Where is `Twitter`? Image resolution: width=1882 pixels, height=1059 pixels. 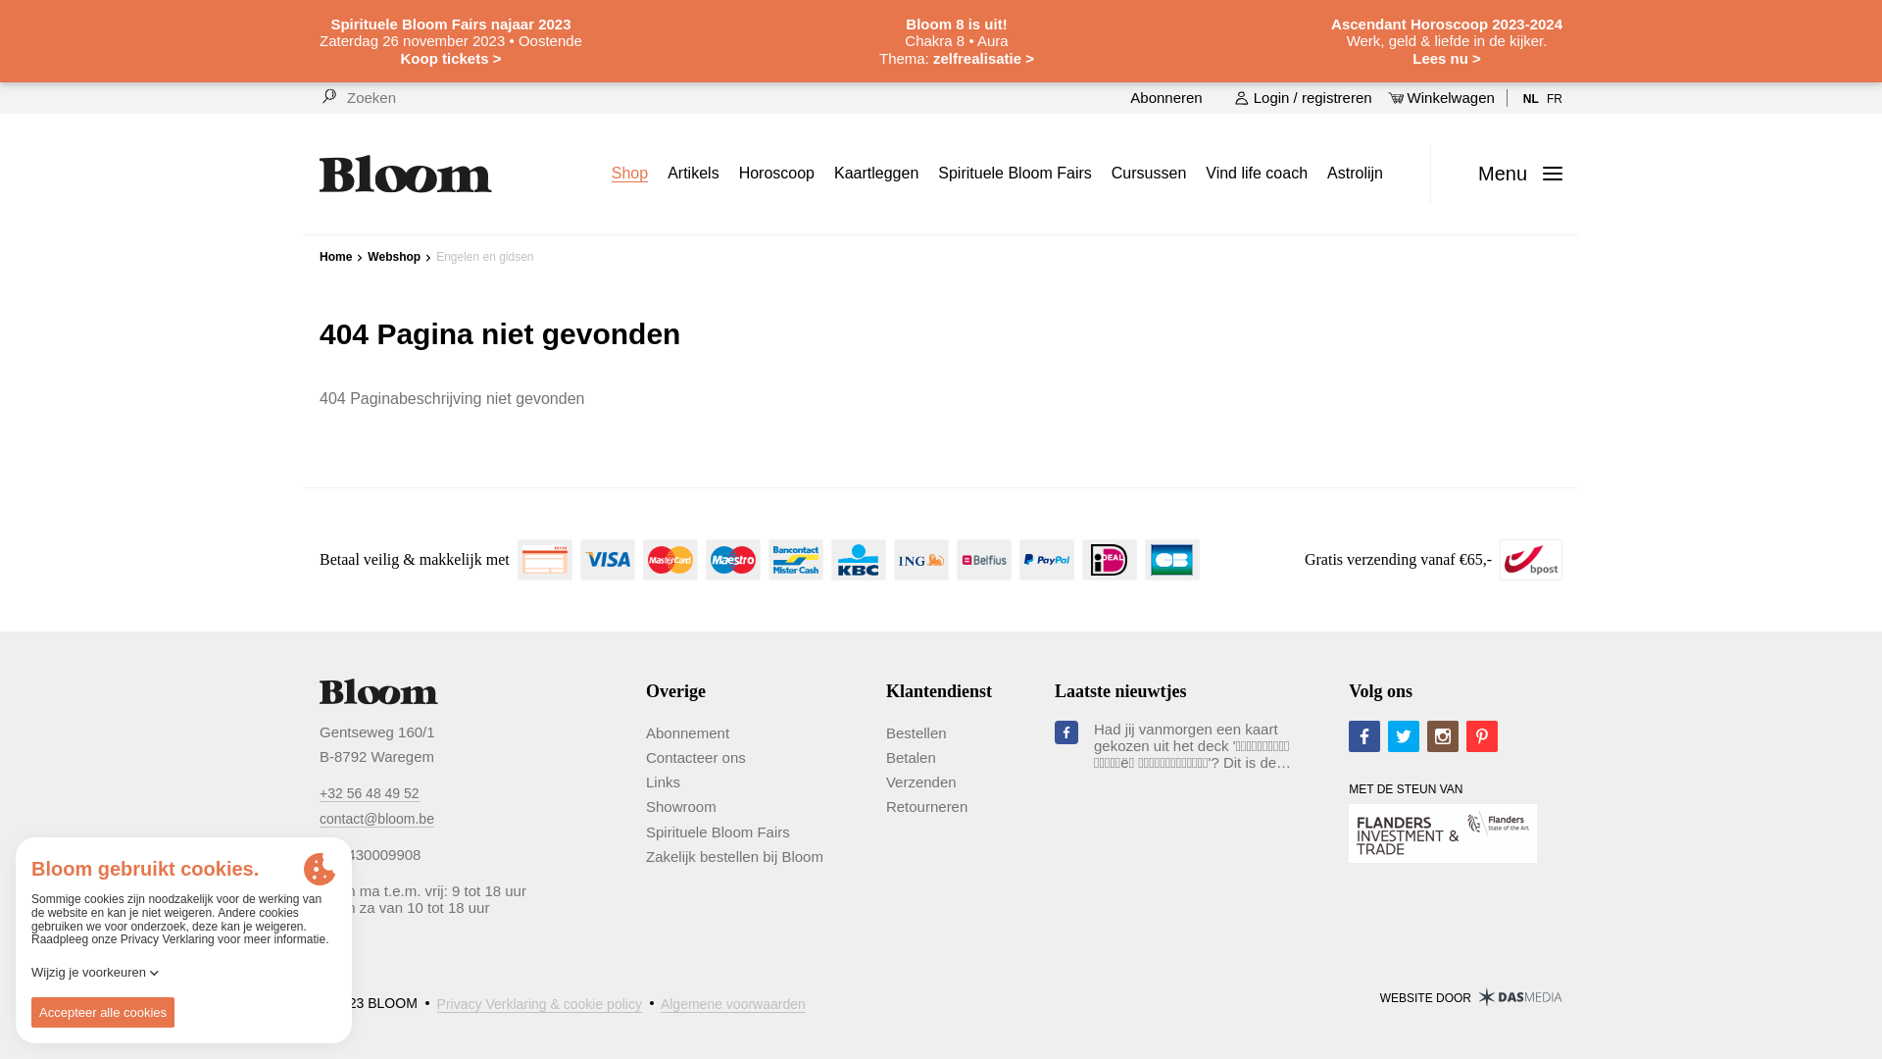 Twitter is located at coordinates (1404, 736).